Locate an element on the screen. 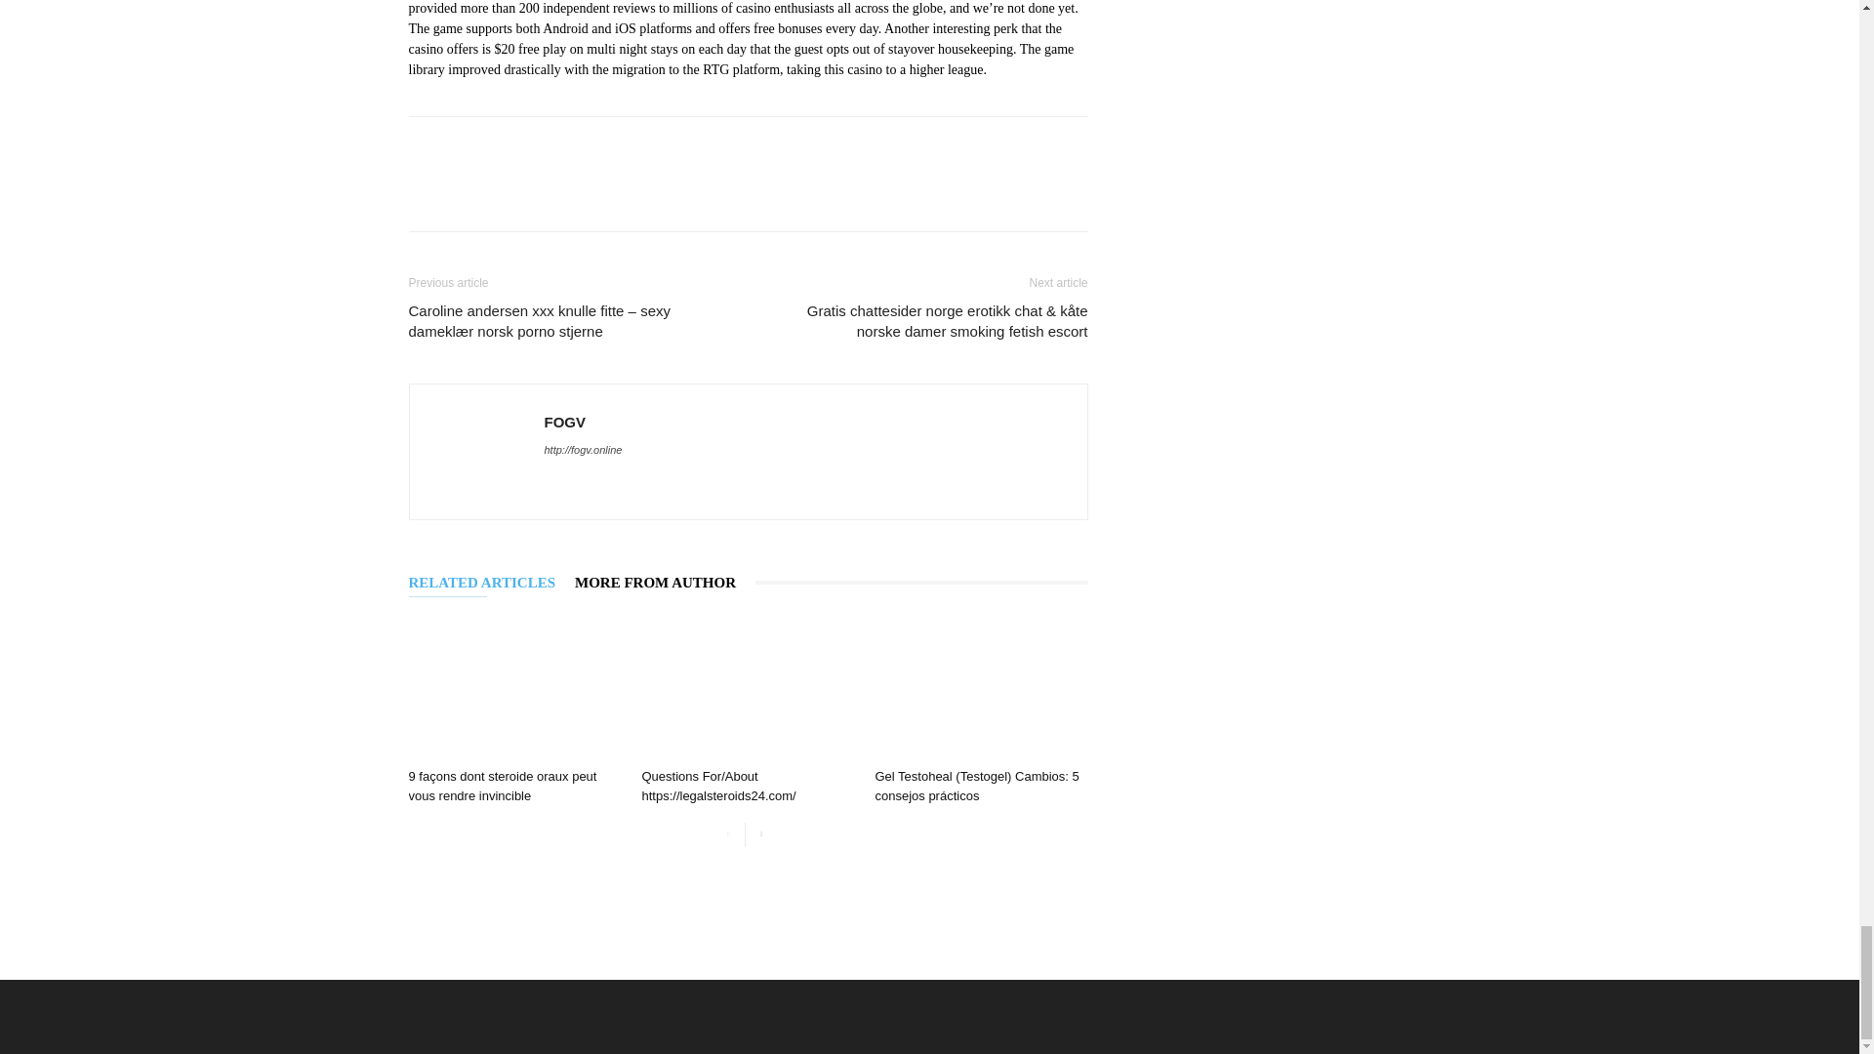 Image resolution: width=1874 pixels, height=1054 pixels. FOGV is located at coordinates (565, 421).